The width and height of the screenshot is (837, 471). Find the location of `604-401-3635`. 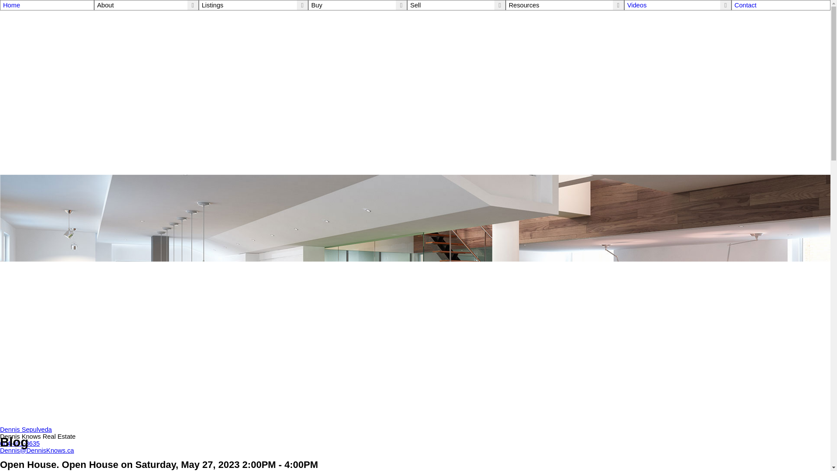

604-401-3635 is located at coordinates (20, 443).